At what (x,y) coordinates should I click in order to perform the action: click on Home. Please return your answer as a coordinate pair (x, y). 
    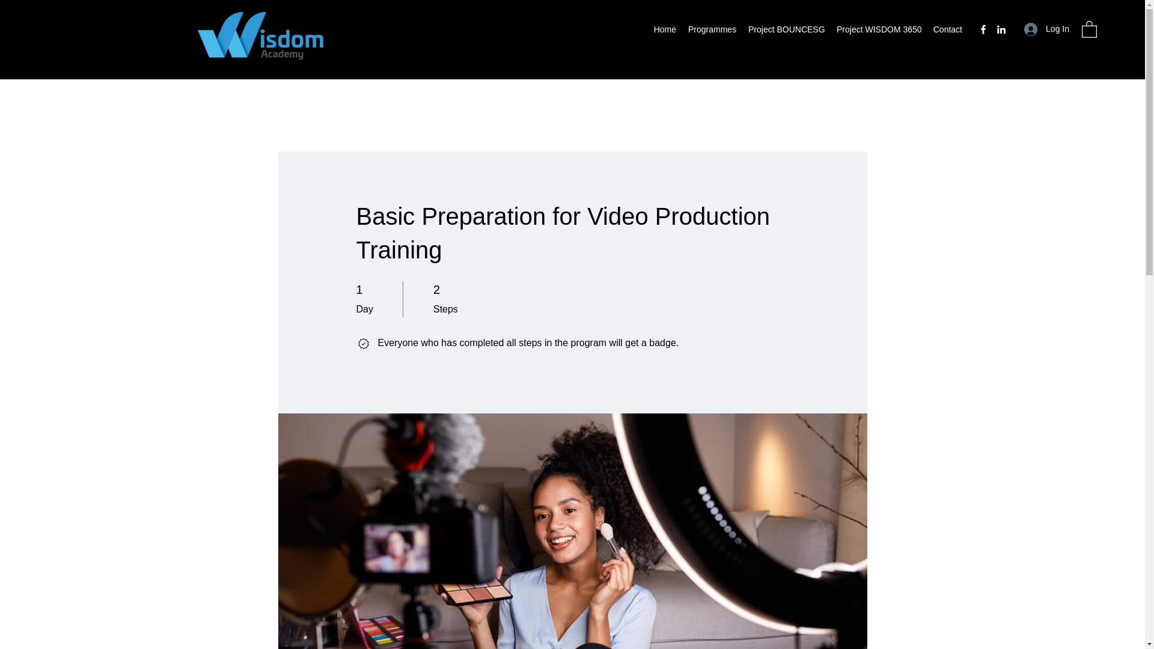
    Looking at the image, I should click on (665, 29).